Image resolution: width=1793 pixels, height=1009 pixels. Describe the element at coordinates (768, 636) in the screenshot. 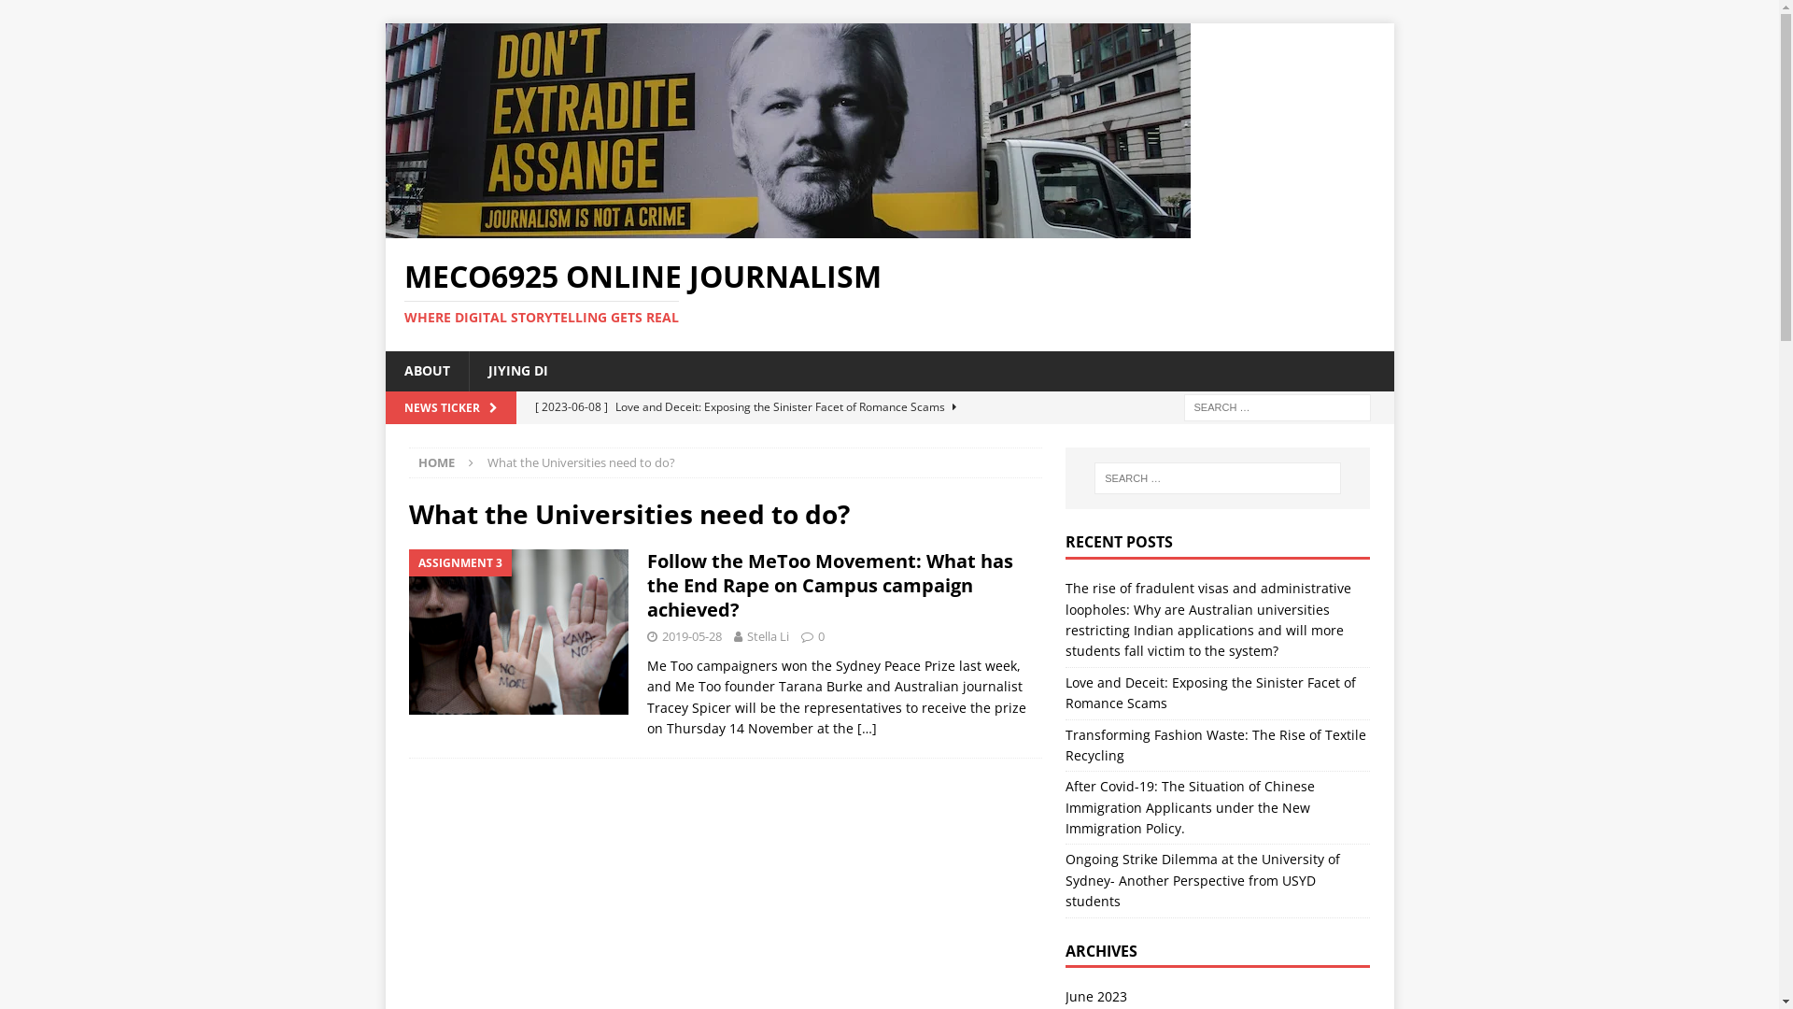

I see `Stella Li` at that location.